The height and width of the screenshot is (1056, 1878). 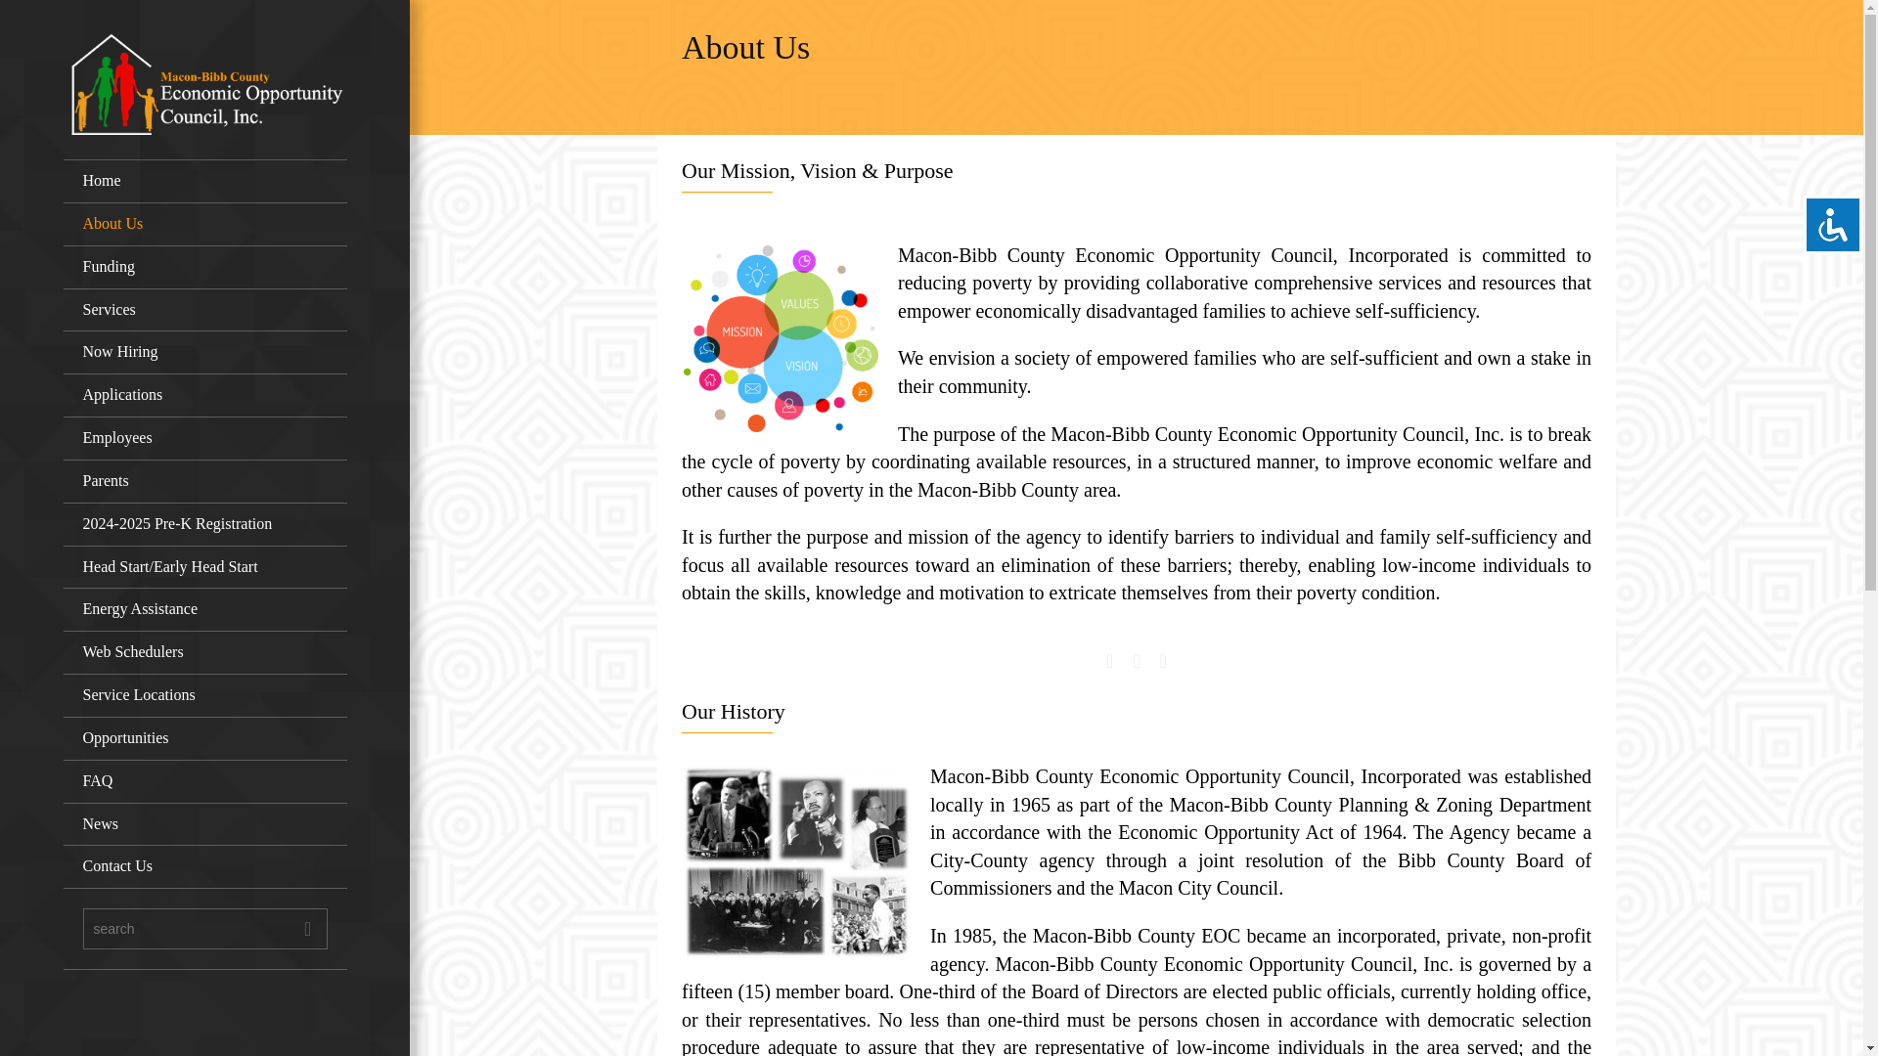 What do you see at coordinates (205, 225) in the screenshot?
I see `About Us` at bounding box center [205, 225].